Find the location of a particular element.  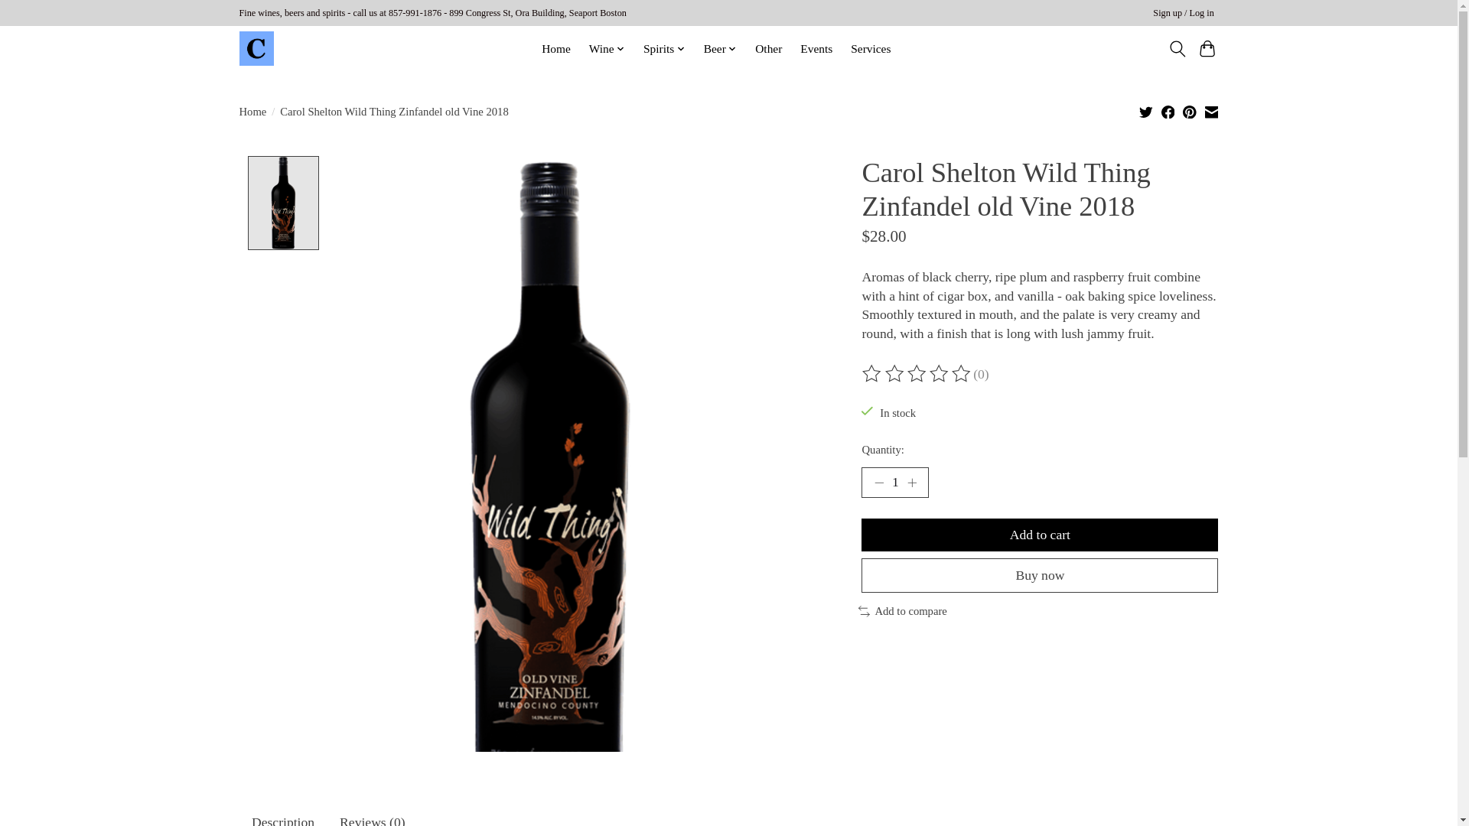

Share on Twitter is located at coordinates (1146, 112).